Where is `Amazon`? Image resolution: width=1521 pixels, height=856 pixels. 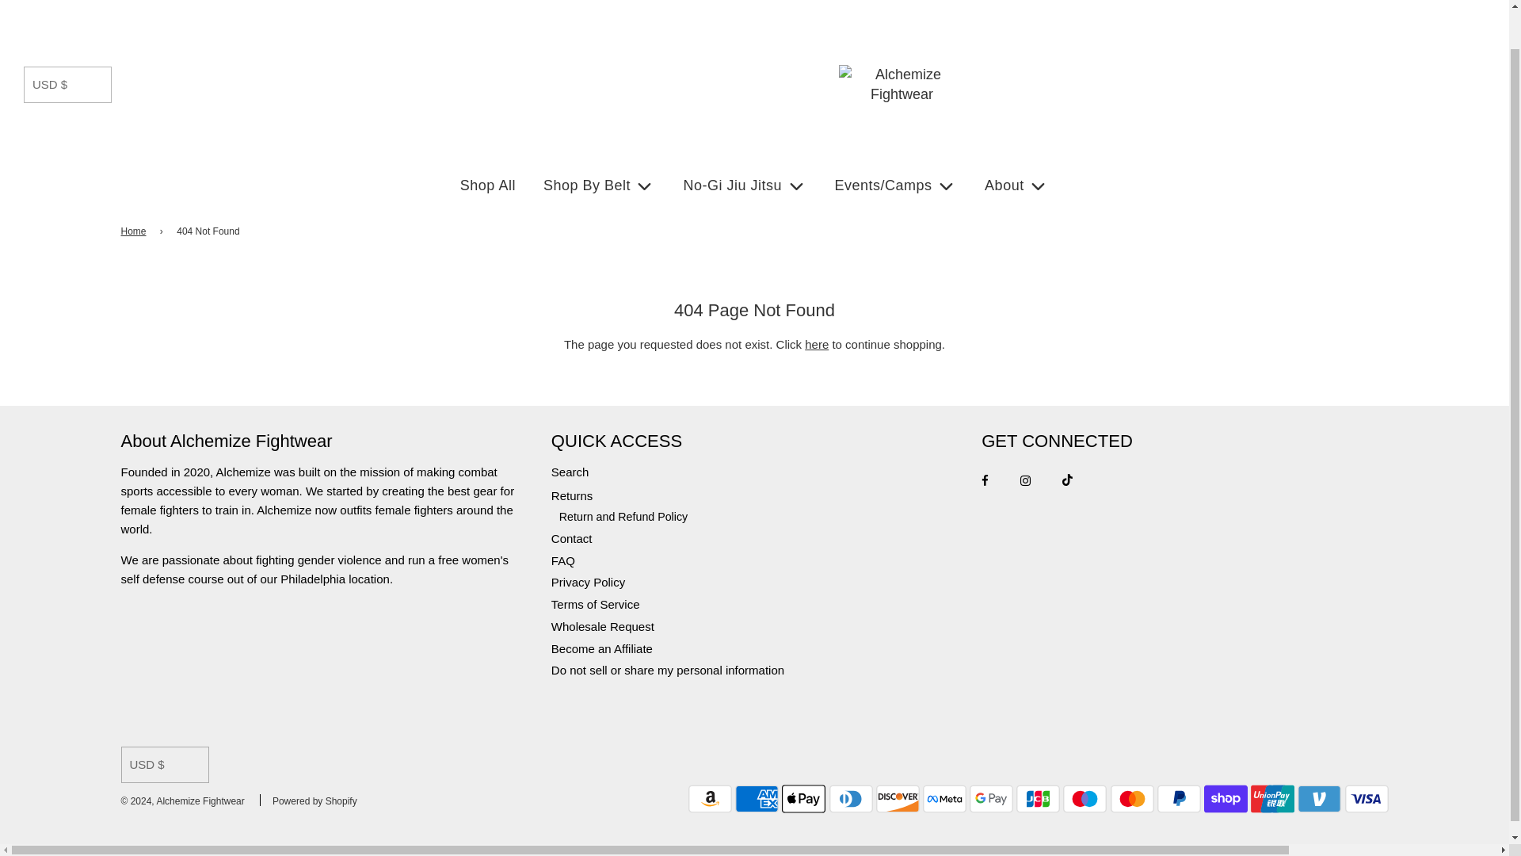
Amazon is located at coordinates (710, 799).